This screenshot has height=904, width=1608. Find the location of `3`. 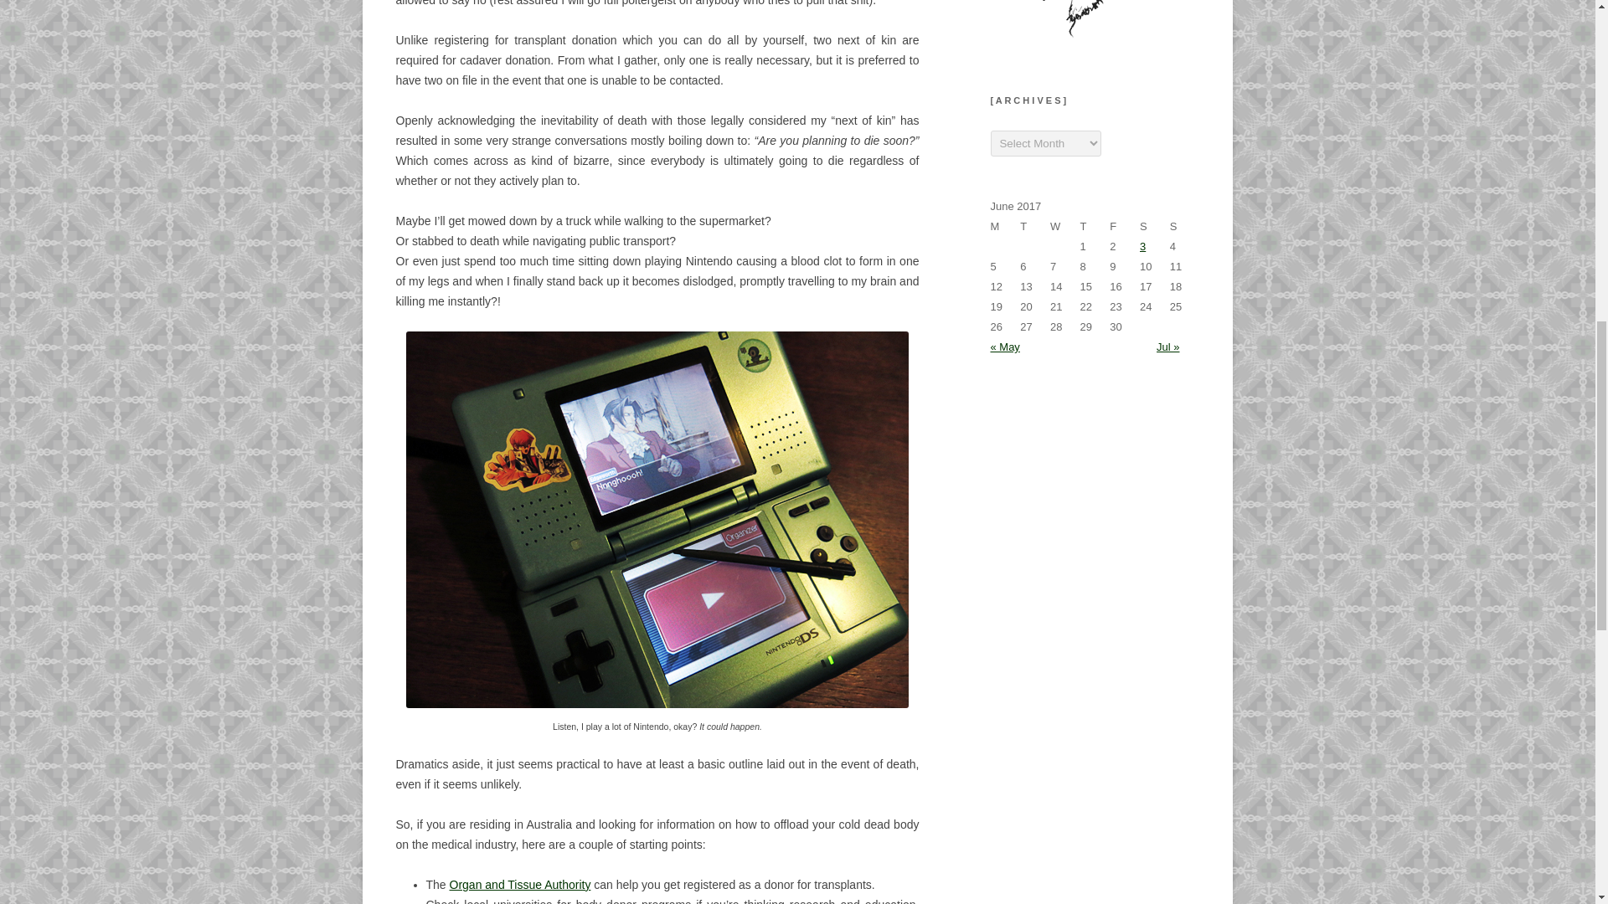

3 is located at coordinates (1142, 246).